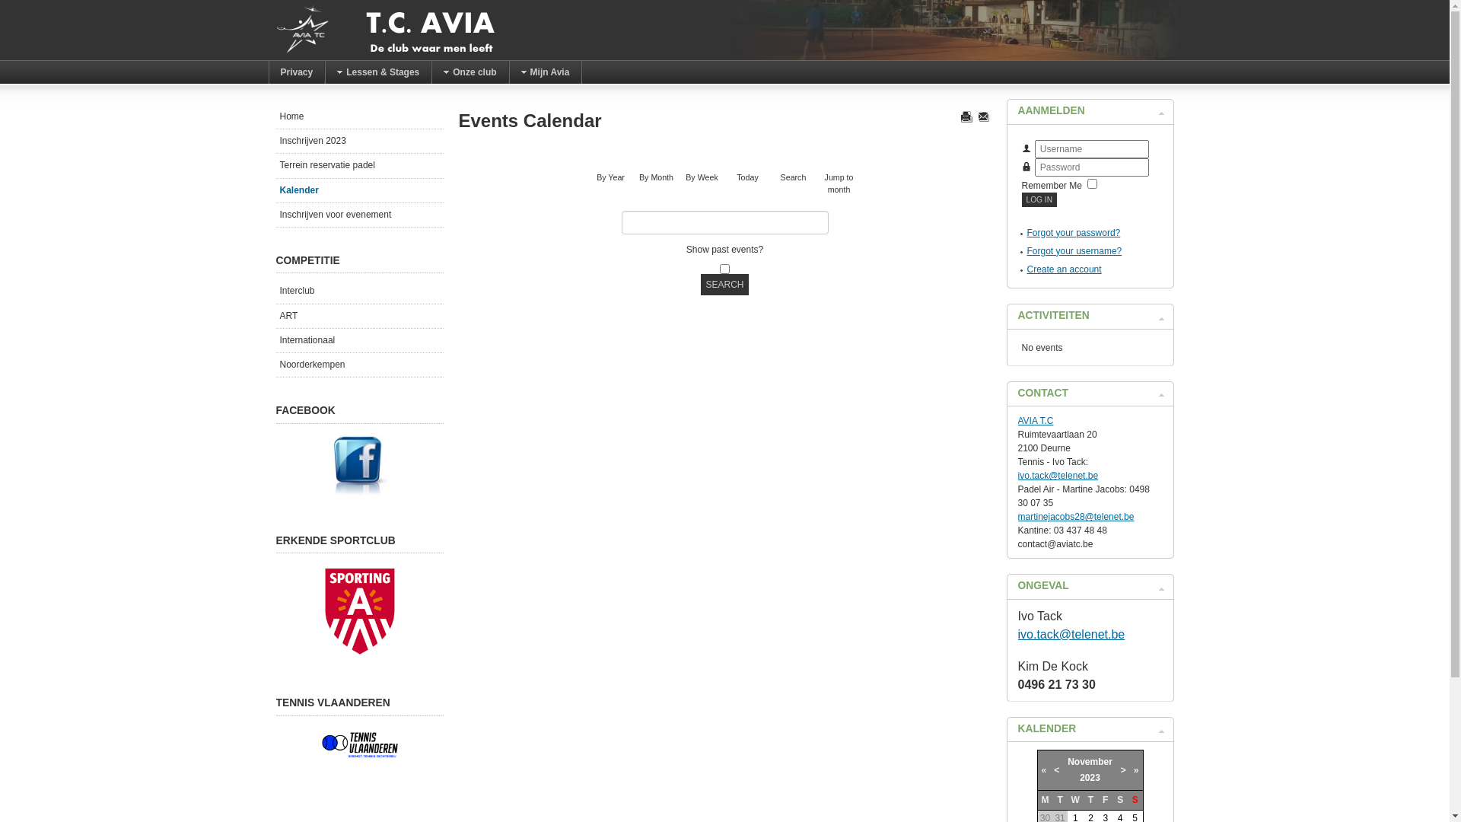  What do you see at coordinates (359, 191) in the screenshot?
I see `Kalender` at bounding box center [359, 191].